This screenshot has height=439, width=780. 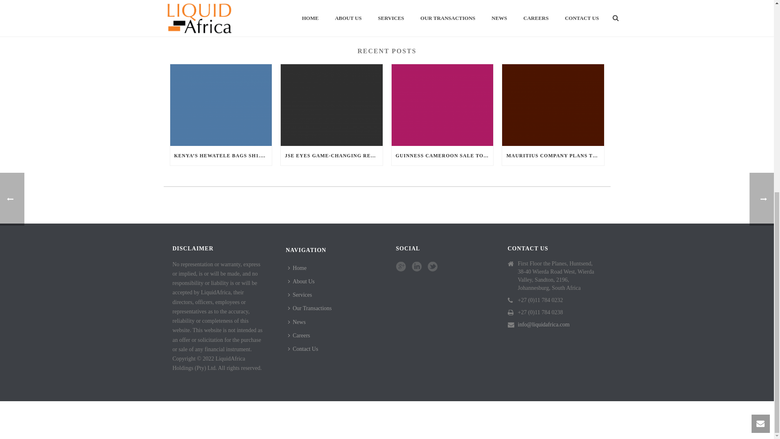 What do you see at coordinates (432, 267) in the screenshot?
I see `Follow Us on twitter` at bounding box center [432, 267].